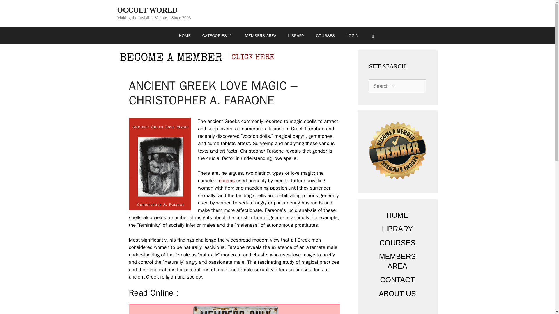 The width and height of the screenshot is (559, 314). What do you see at coordinates (147, 10) in the screenshot?
I see `OCCULT WORLD` at bounding box center [147, 10].